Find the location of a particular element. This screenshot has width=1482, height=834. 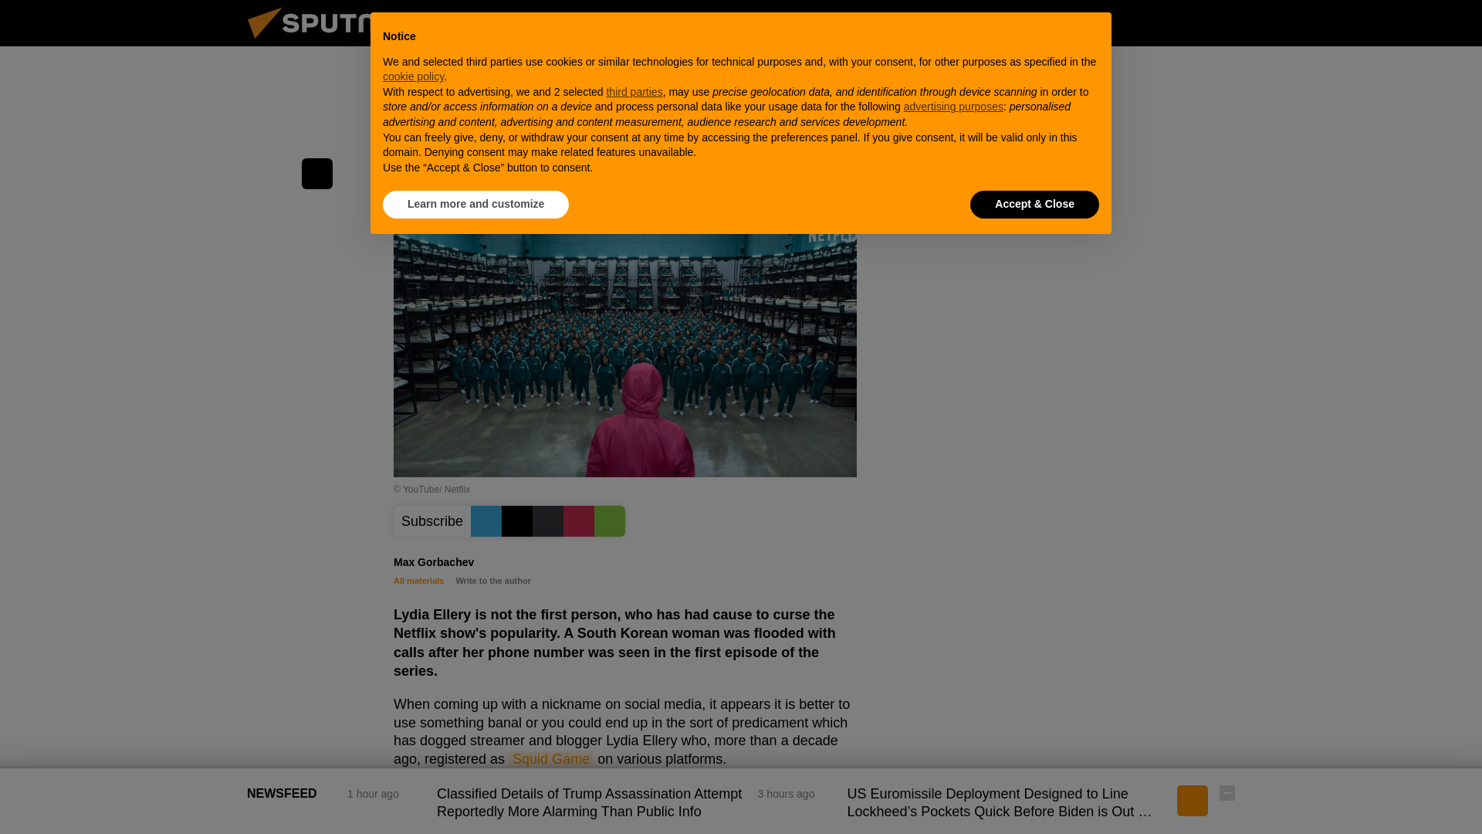

Sputnik International is located at coordinates (331, 42).